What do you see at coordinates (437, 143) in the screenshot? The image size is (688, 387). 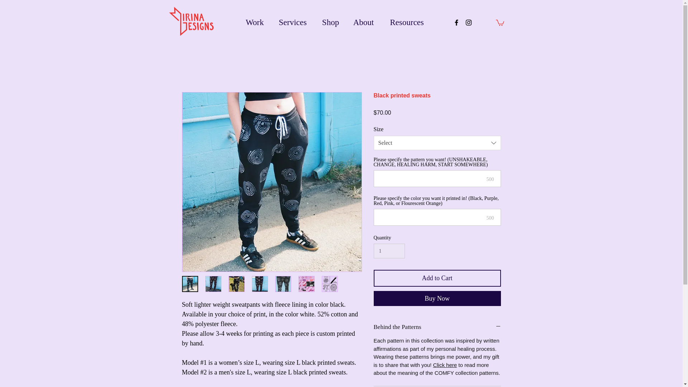 I see `Select` at bounding box center [437, 143].